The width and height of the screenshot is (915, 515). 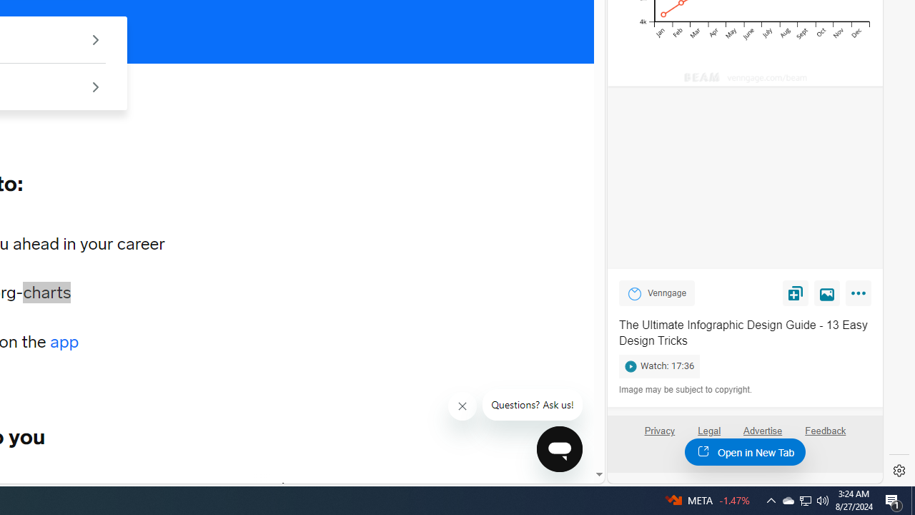 I want to click on Open messaging window, so click(x=560, y=449).